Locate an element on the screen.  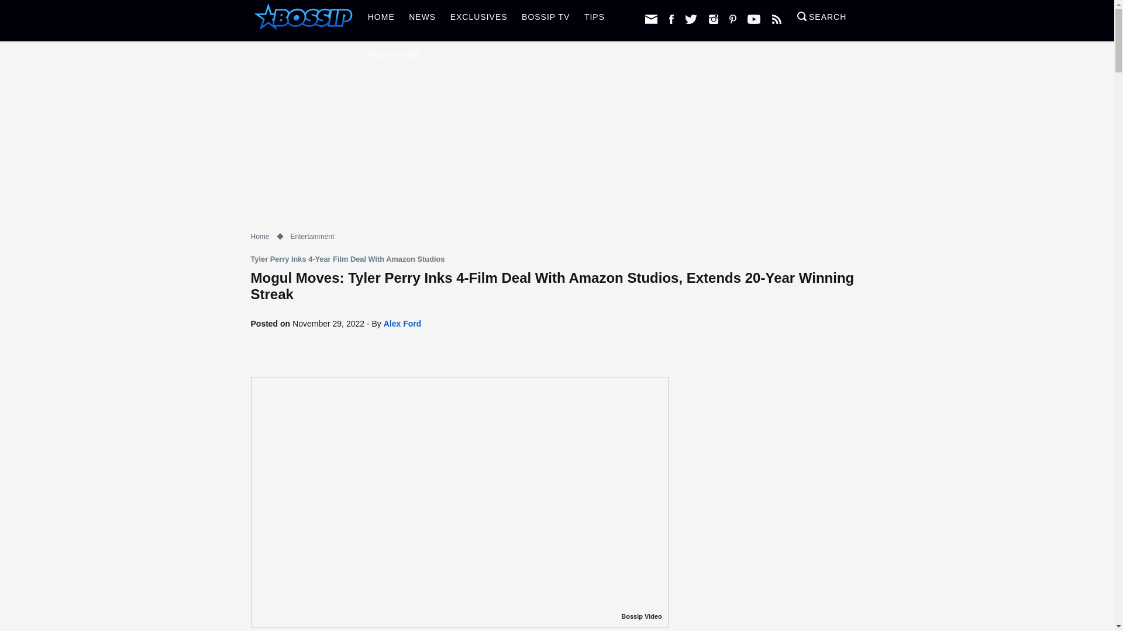
Subscribe to our newsletter is located at coordinates (650, 19).